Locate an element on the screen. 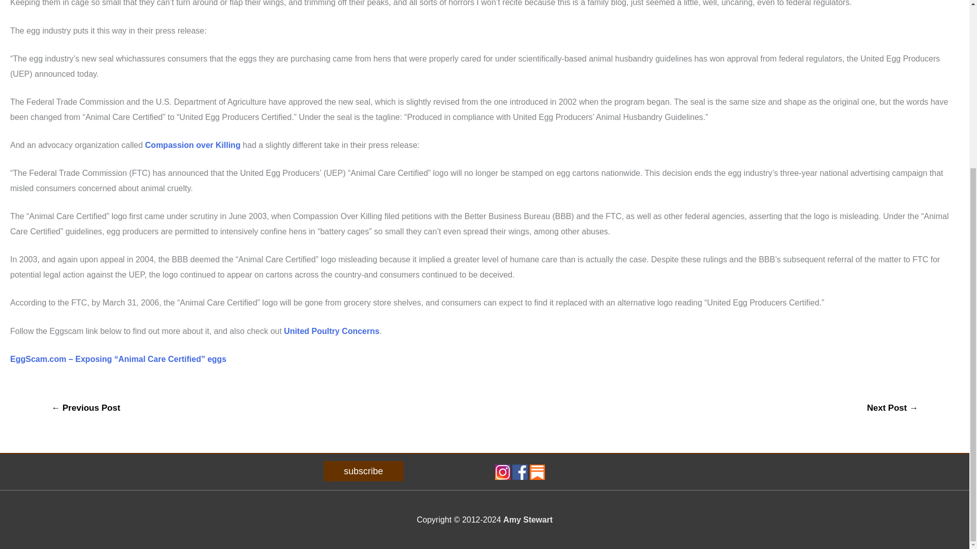 This screenshot has width=977, height=549. Amy Stewart is located at coordinates (528, 520).